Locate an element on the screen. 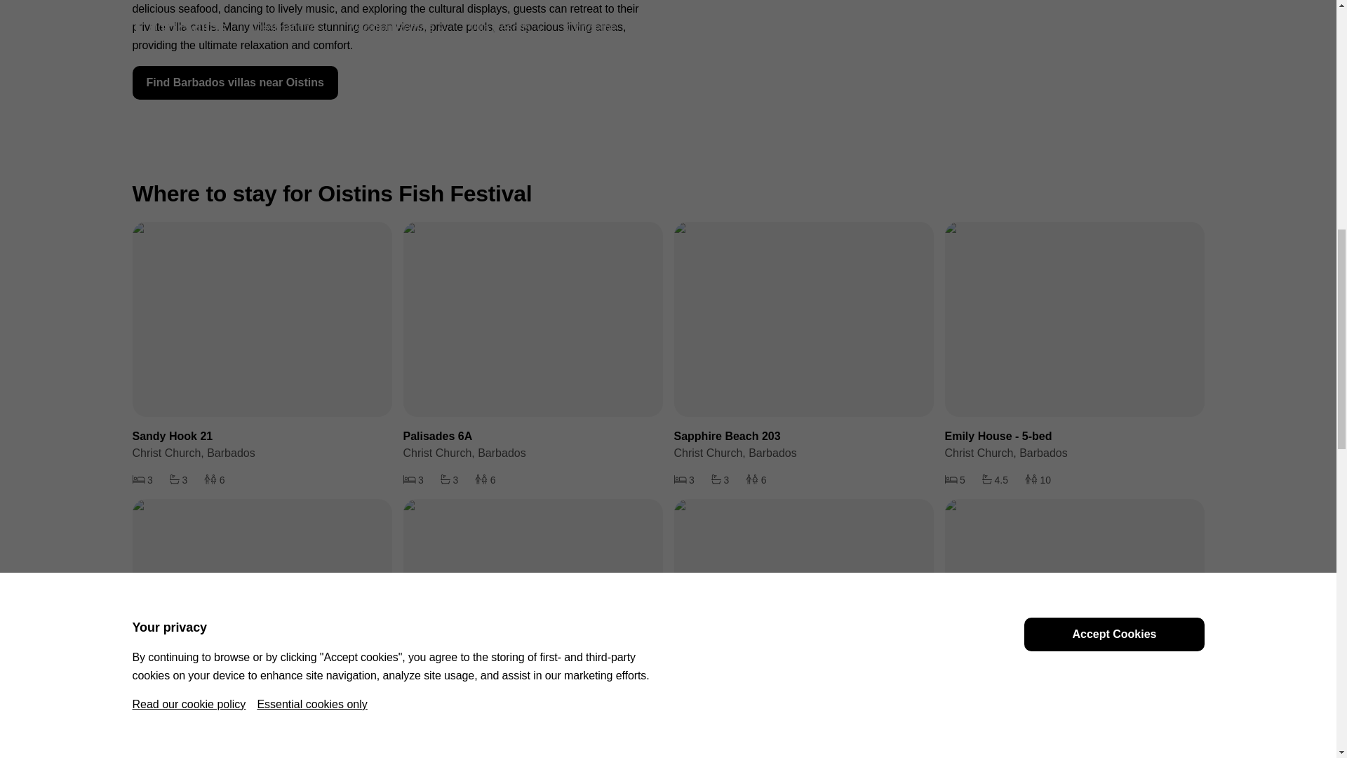 The width and height of the screenshot is (1347, 758). Palisades 6A is located at coordinates (532, 355).